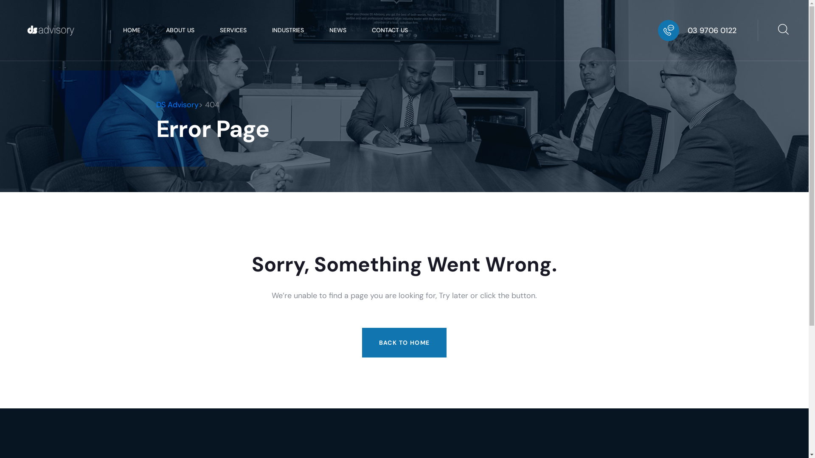  Describe the element at coordinates (338, 31) in the screenshot. I see `NEWS` at that location.